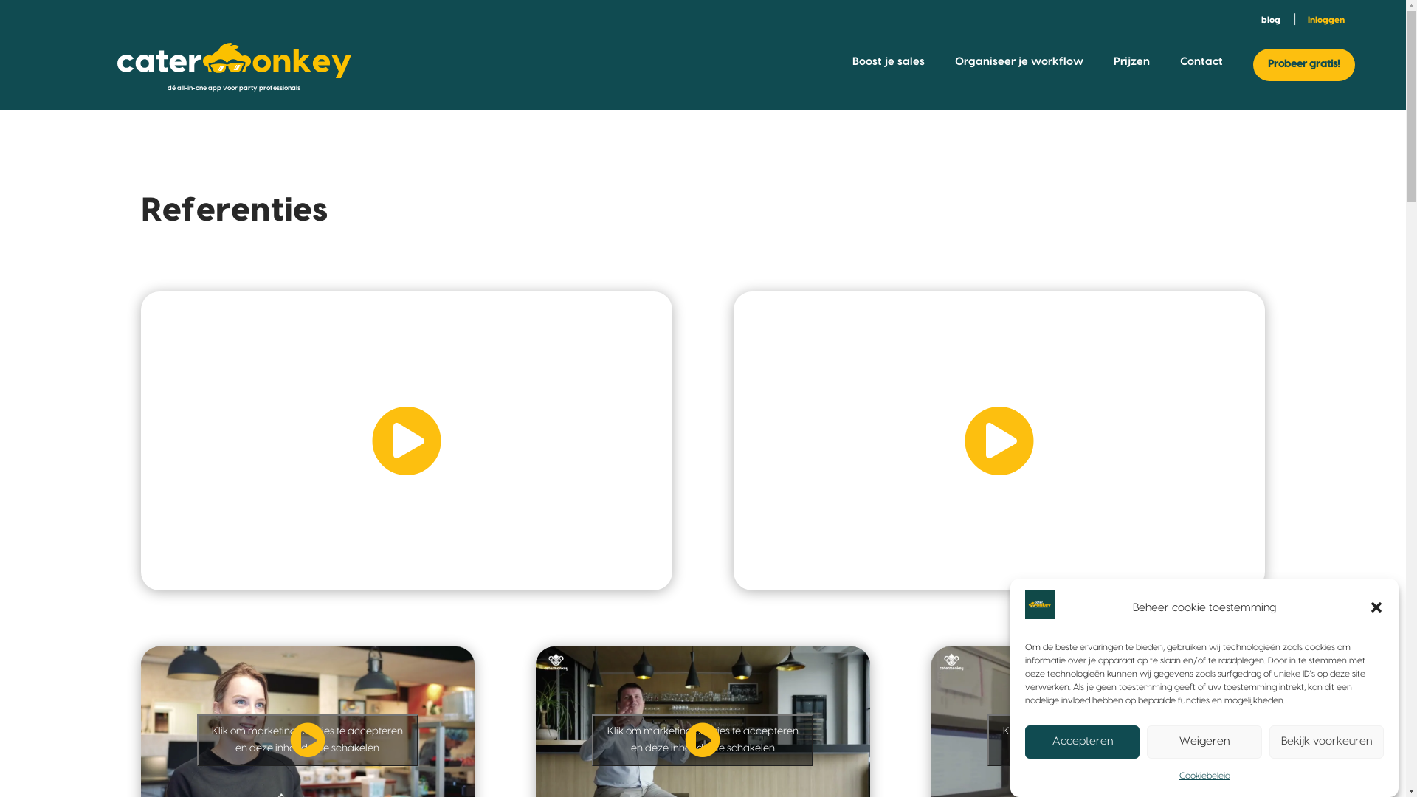 This screenshot has width=1417, height=797. What do you see at coordinates (1201, 65) in the screenshot?
I see `Contact` at bounding box center [1201, 65].